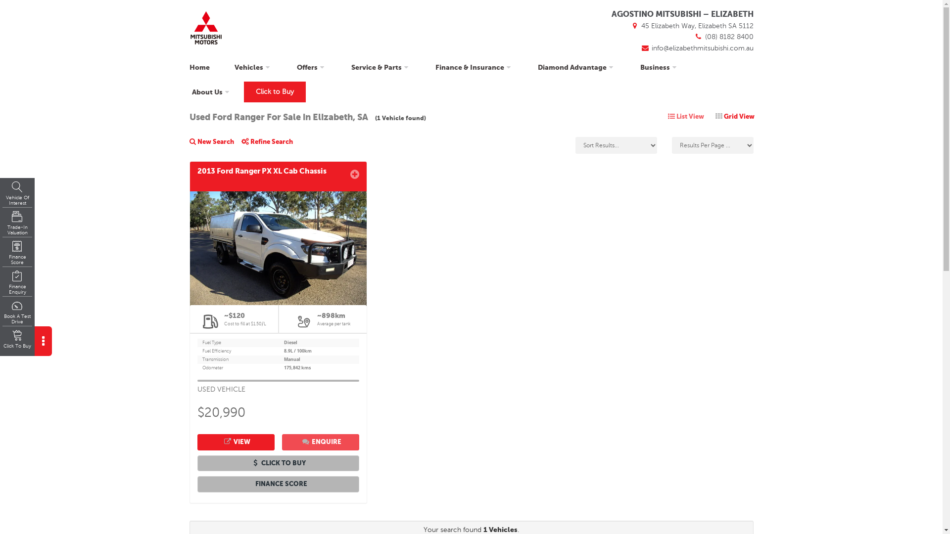 Image resolution: width=950 pixels, height=534 pixels. I want to click on New Search, so click(215, 145).